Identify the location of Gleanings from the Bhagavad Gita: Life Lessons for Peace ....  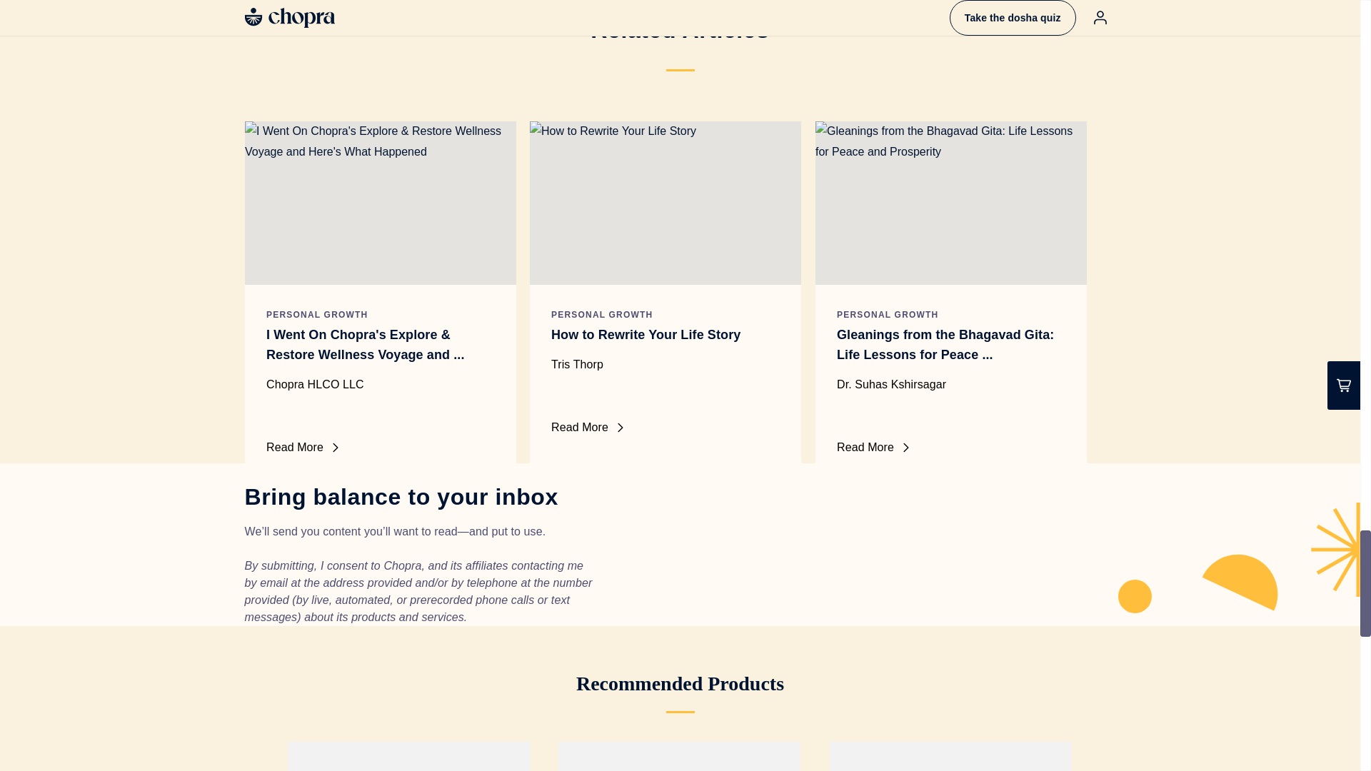
(950, 344).